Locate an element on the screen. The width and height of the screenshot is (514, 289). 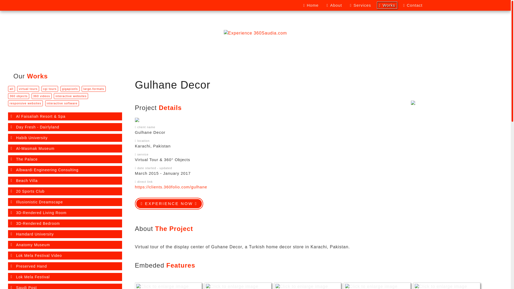
Beach Villa is located at coordinates (65, 181).